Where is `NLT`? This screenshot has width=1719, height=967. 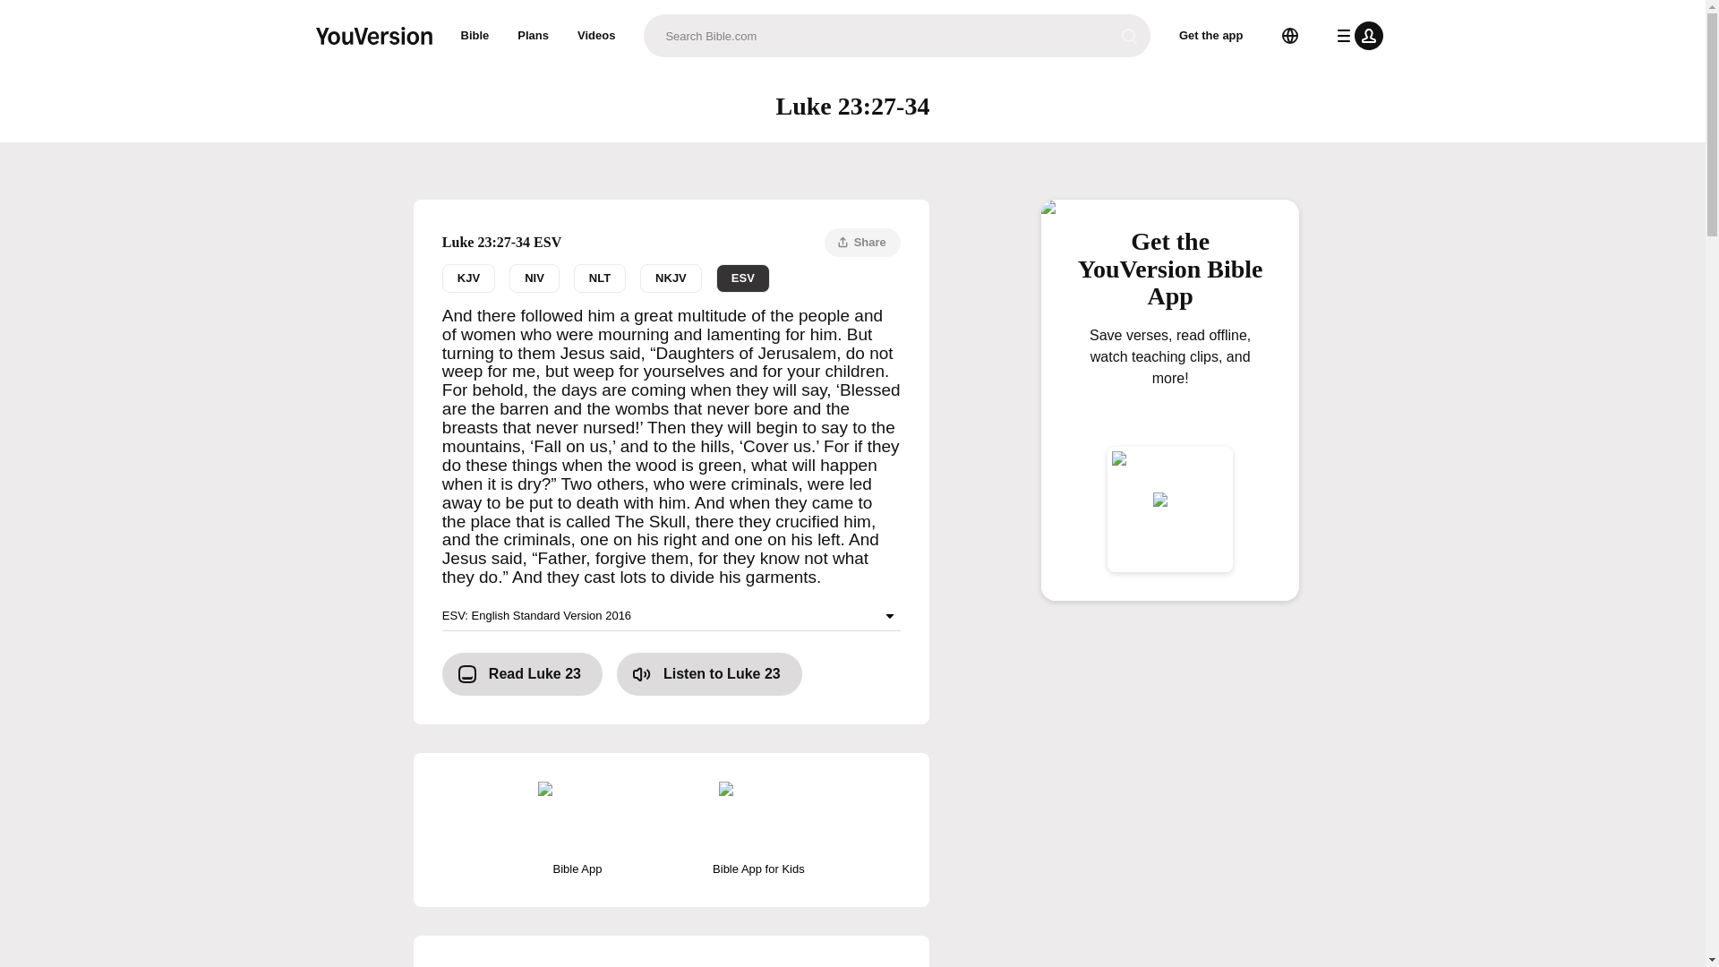
NLT is located at coordinates (671, 278).